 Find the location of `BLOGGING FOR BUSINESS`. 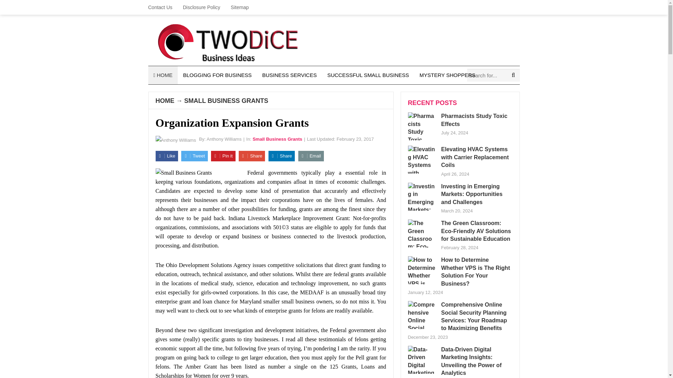

BLOGGING FOR BUSINESS is located at coordinates (217, 75).